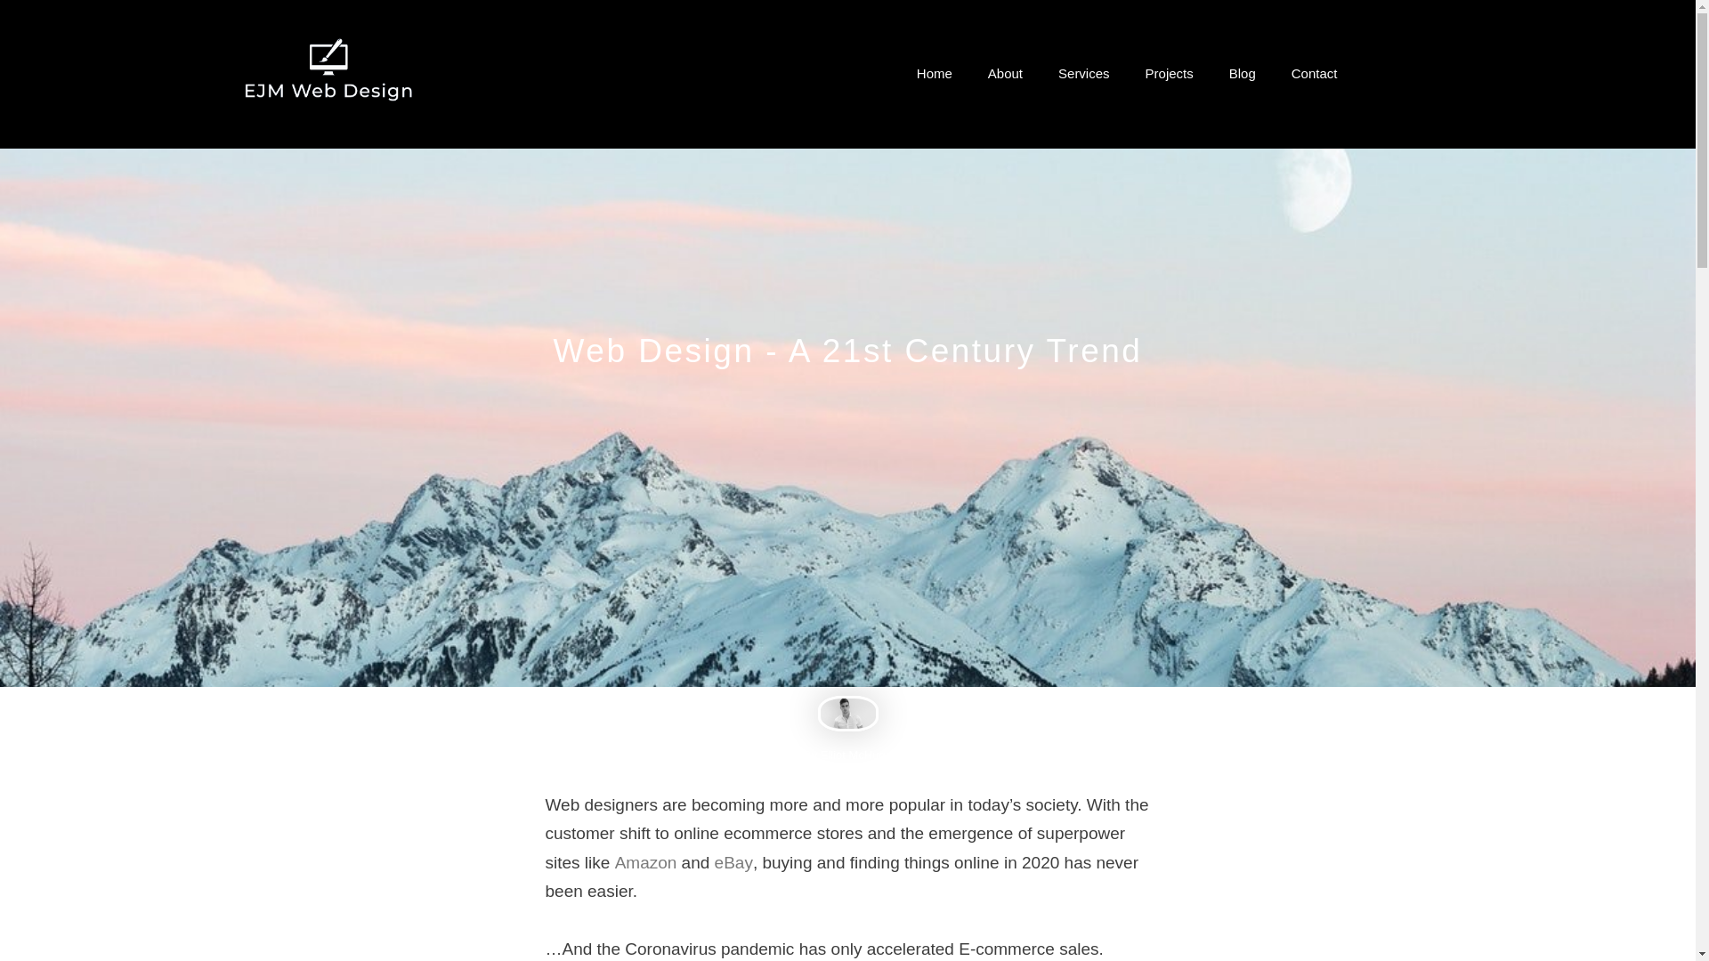  Describe the element at coordinates (1084, 73) in the screenshot. I see `Services` at that location.